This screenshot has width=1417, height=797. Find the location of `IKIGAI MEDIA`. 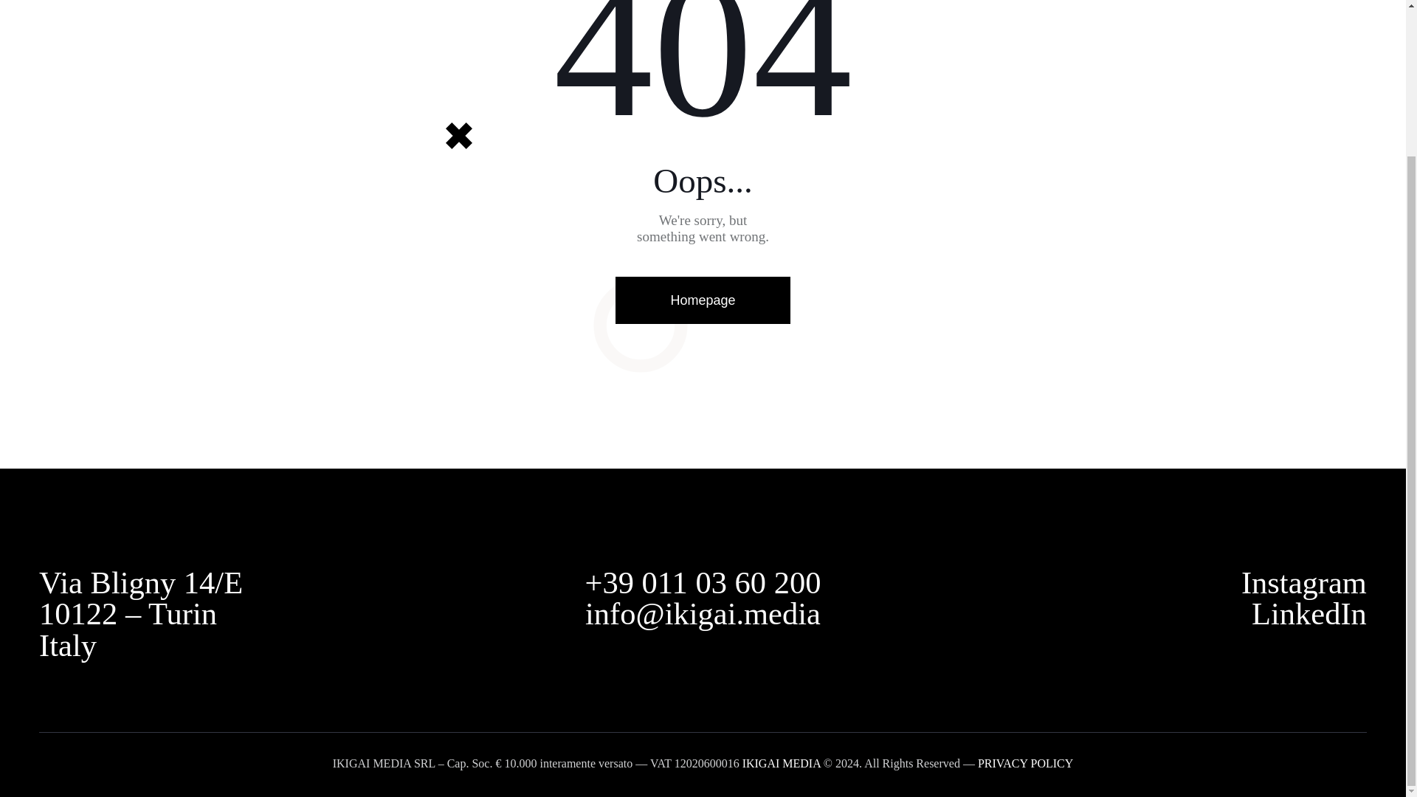

IKIGAI MEDIA is located at coordinates (781, 763).